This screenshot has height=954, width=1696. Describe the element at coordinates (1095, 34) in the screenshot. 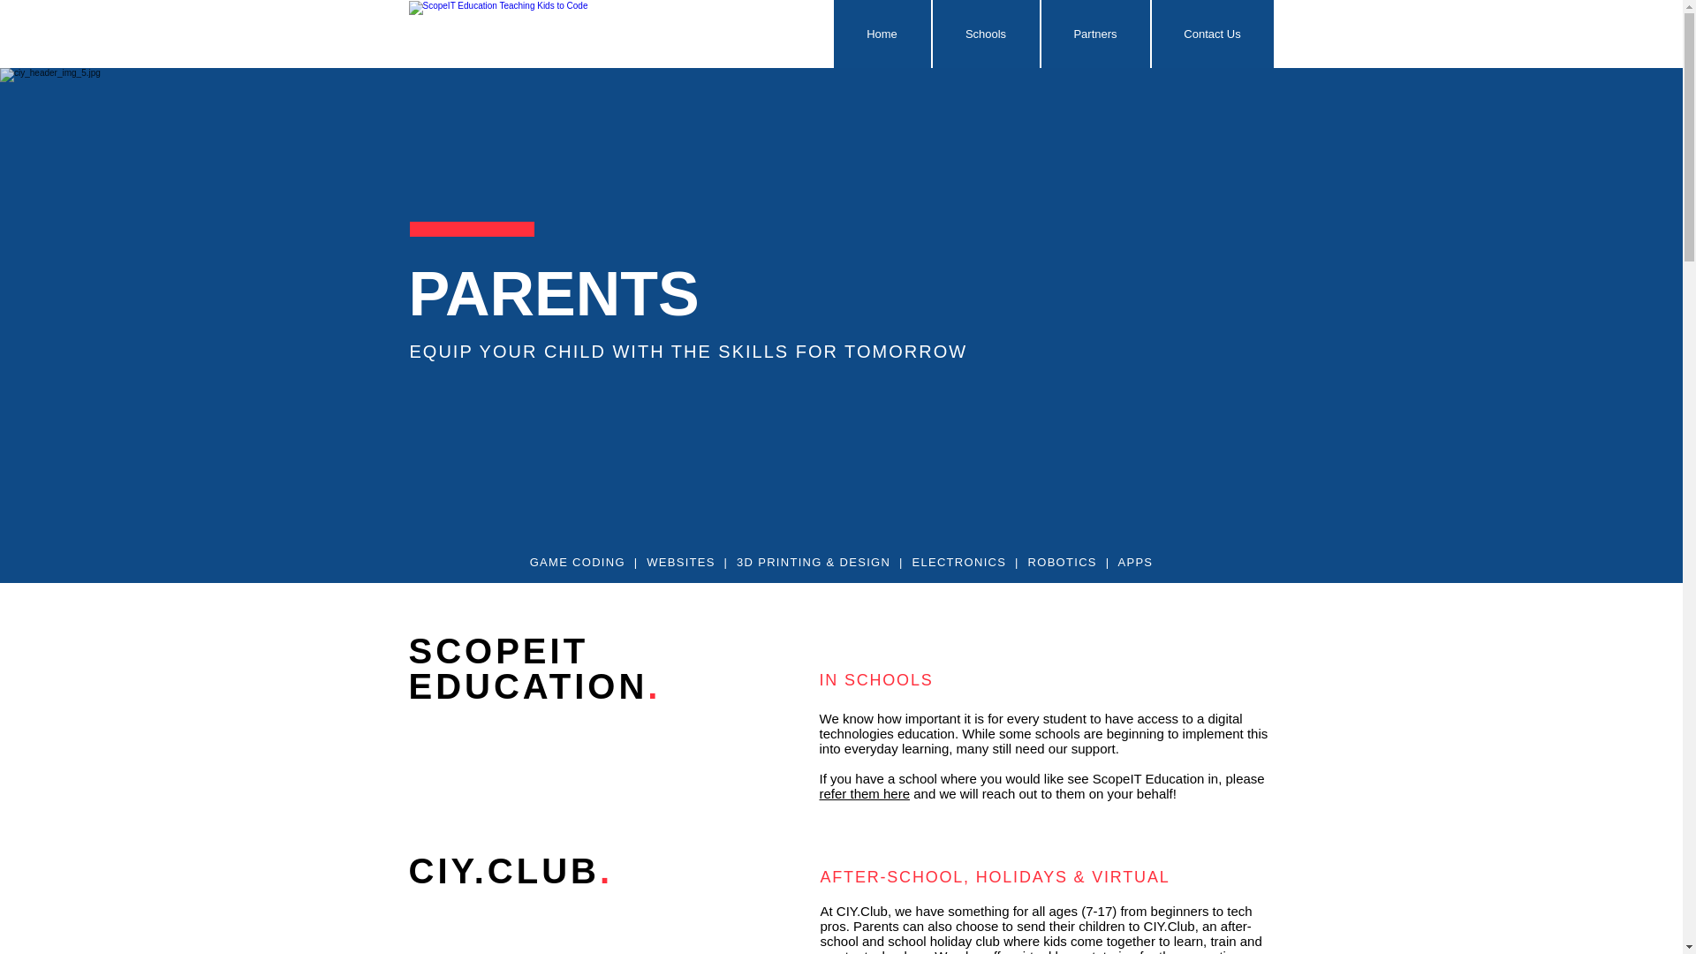

I see `Partners` at that location.